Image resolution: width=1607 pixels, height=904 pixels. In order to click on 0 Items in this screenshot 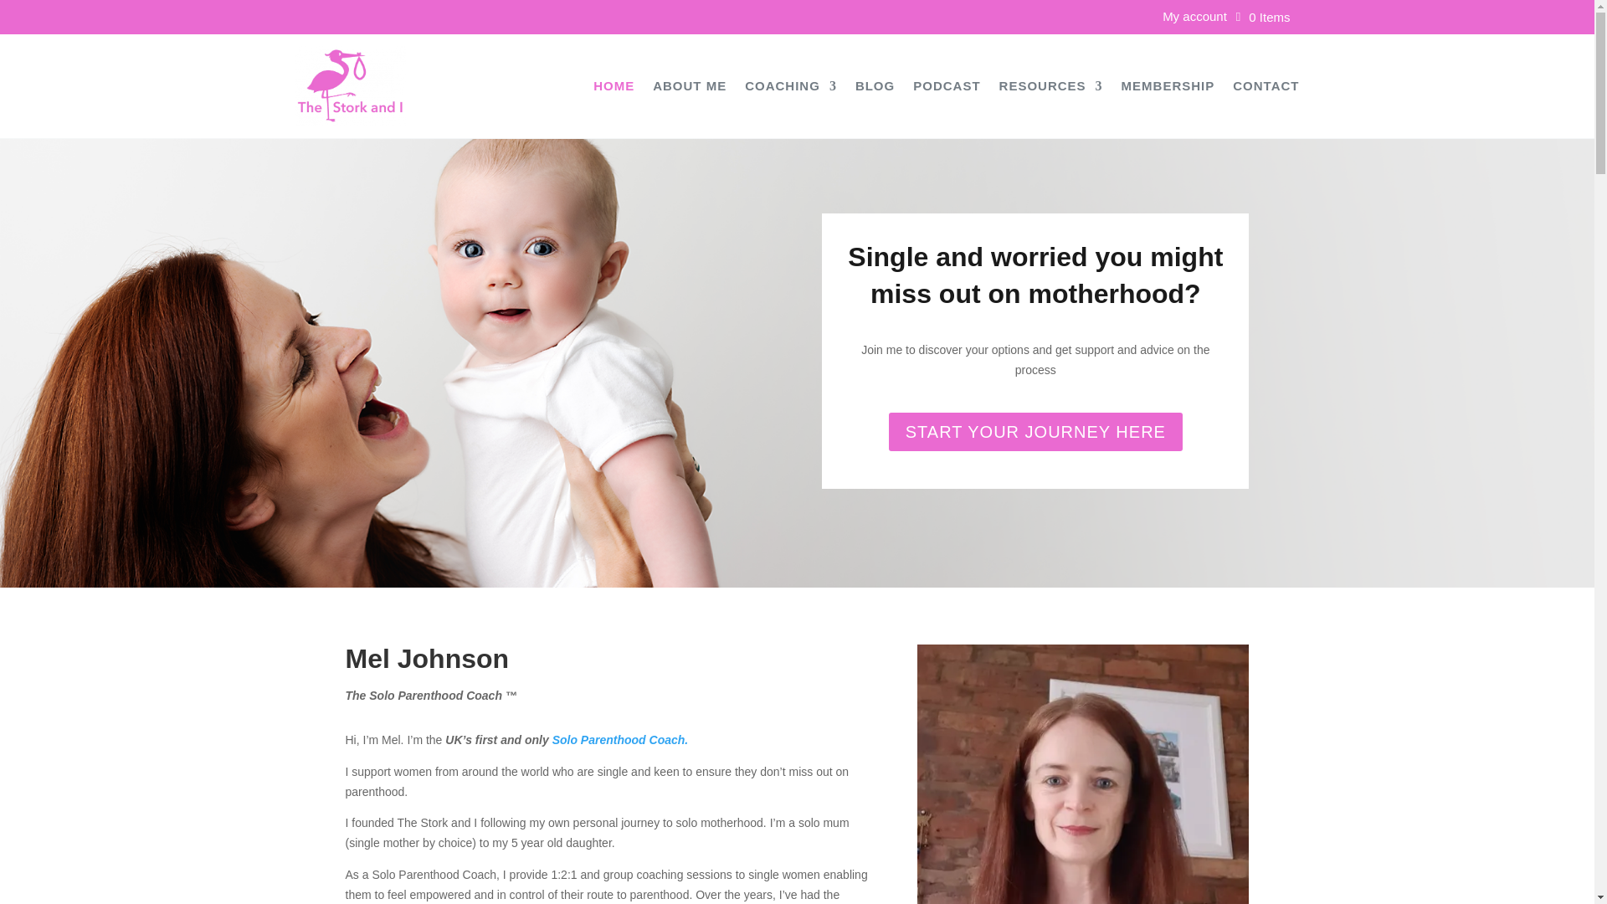, I will do `click(1262, 17)`.